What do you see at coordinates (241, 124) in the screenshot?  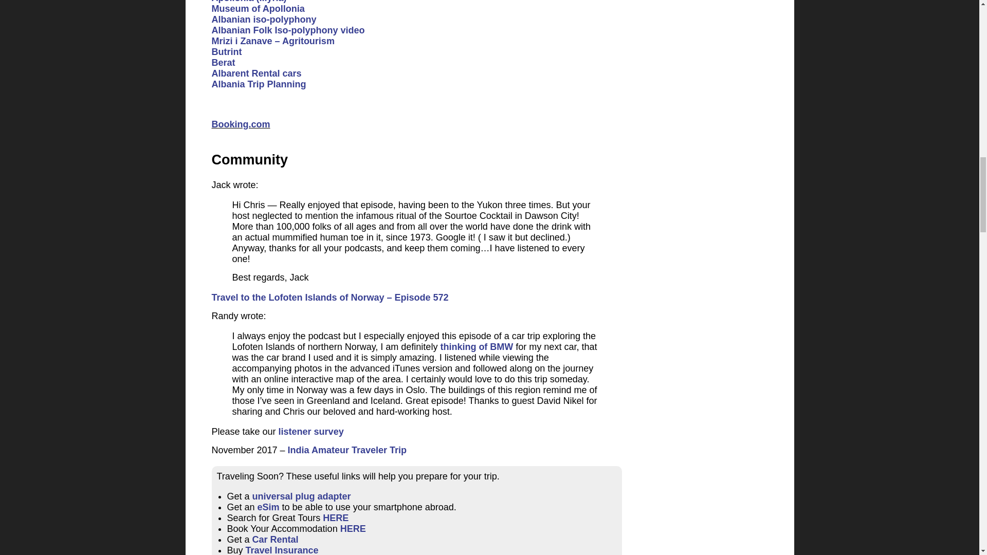 I see `Booking.com` at bounding box center [241, 124].